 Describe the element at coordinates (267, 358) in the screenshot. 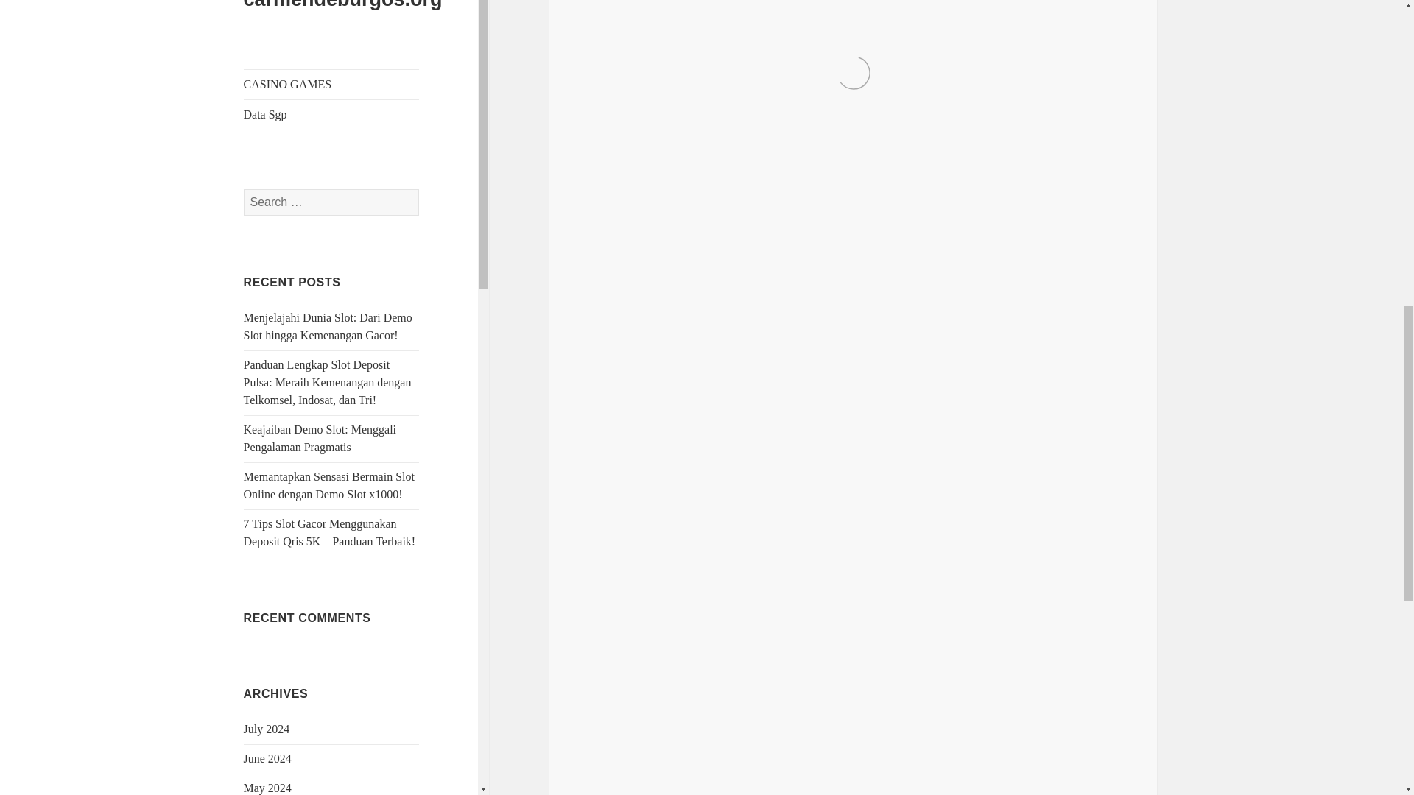

I see `July 2023` at that location.